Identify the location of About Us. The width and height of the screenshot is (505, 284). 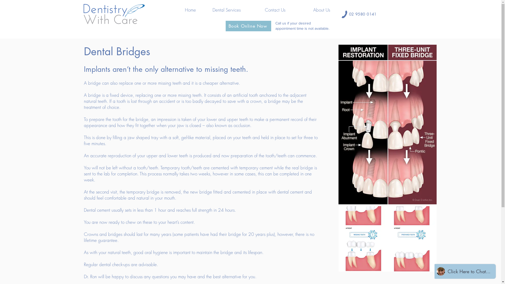
(312, 10).